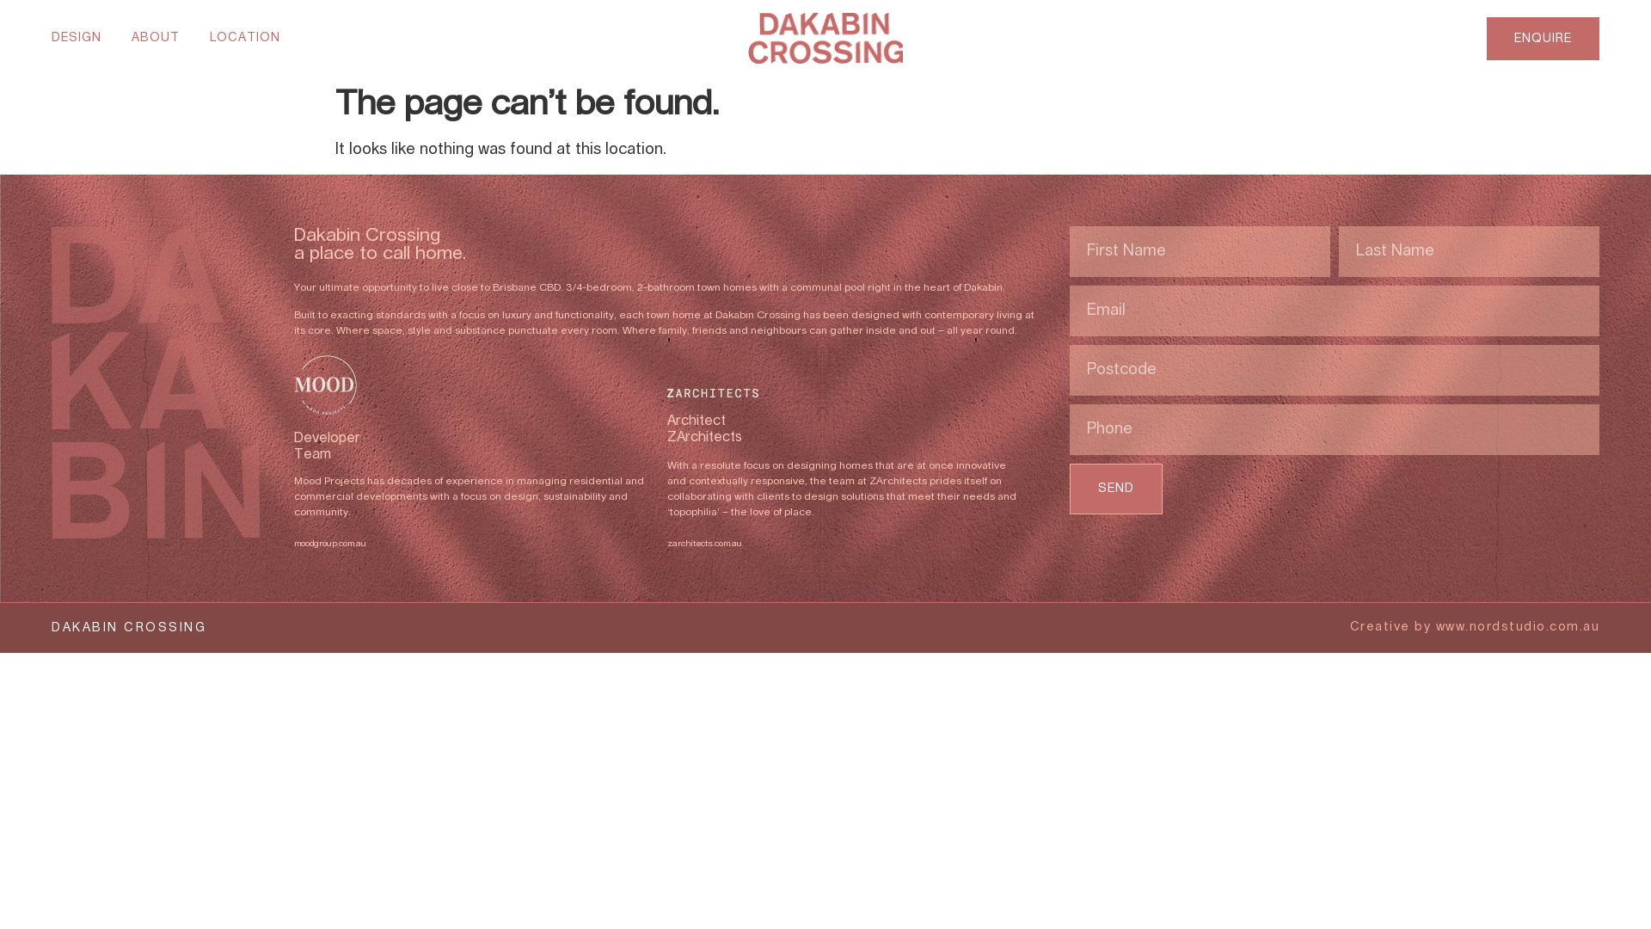 Image resolution: width=1651 pixels, height=929 pixels. What do you see at coordinates (1476, 627) in the screenshot?
I see `Creative by www.nordstudio.com.au` at bounding box center [1476, 627].